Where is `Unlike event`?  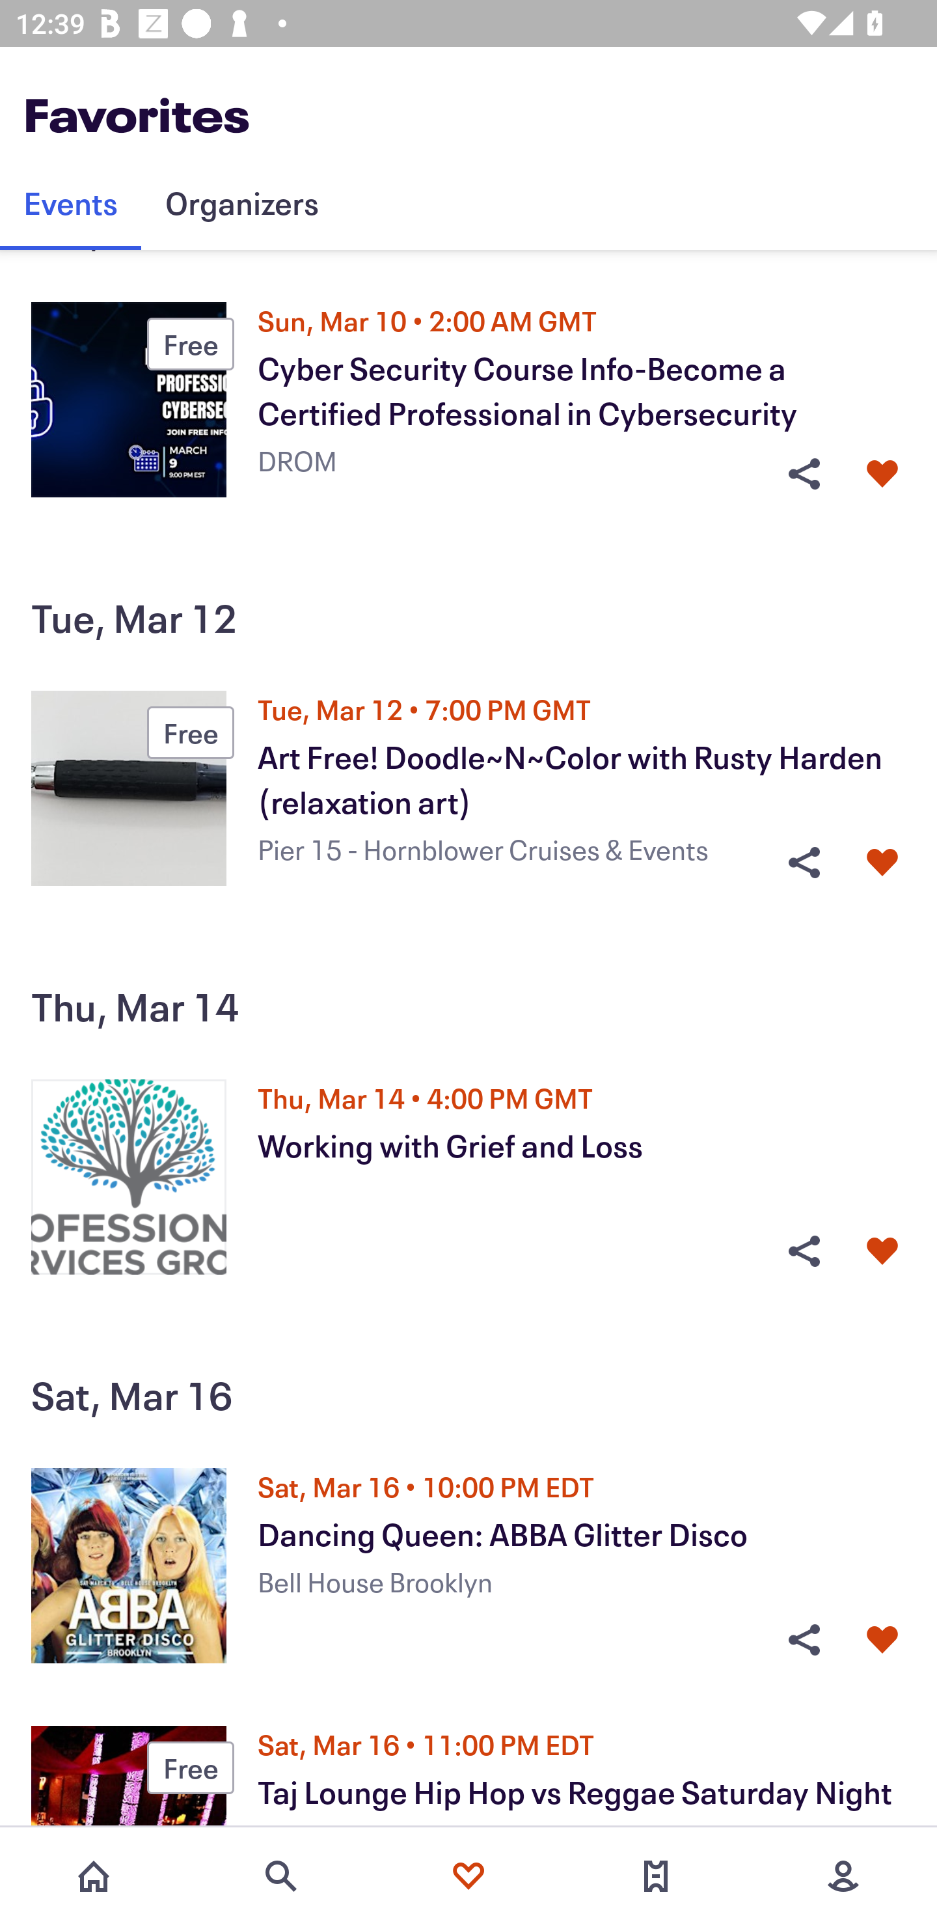
Unlike event is located at coordinates (882, 1250).